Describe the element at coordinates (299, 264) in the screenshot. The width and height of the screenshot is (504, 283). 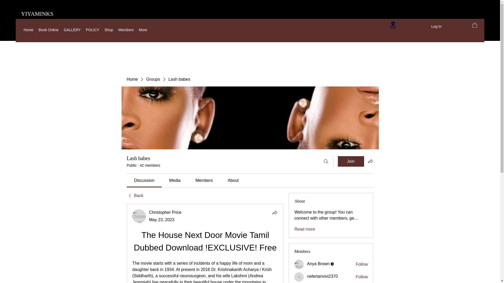
I see `Anya Brown` at that location.